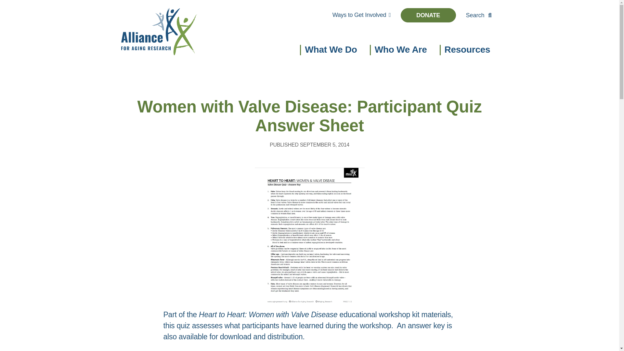 The image size is (624, 351). What do you see at coordinates (478, 15) in the screenshot?
I see `Search` at bounding box center [478, 15].